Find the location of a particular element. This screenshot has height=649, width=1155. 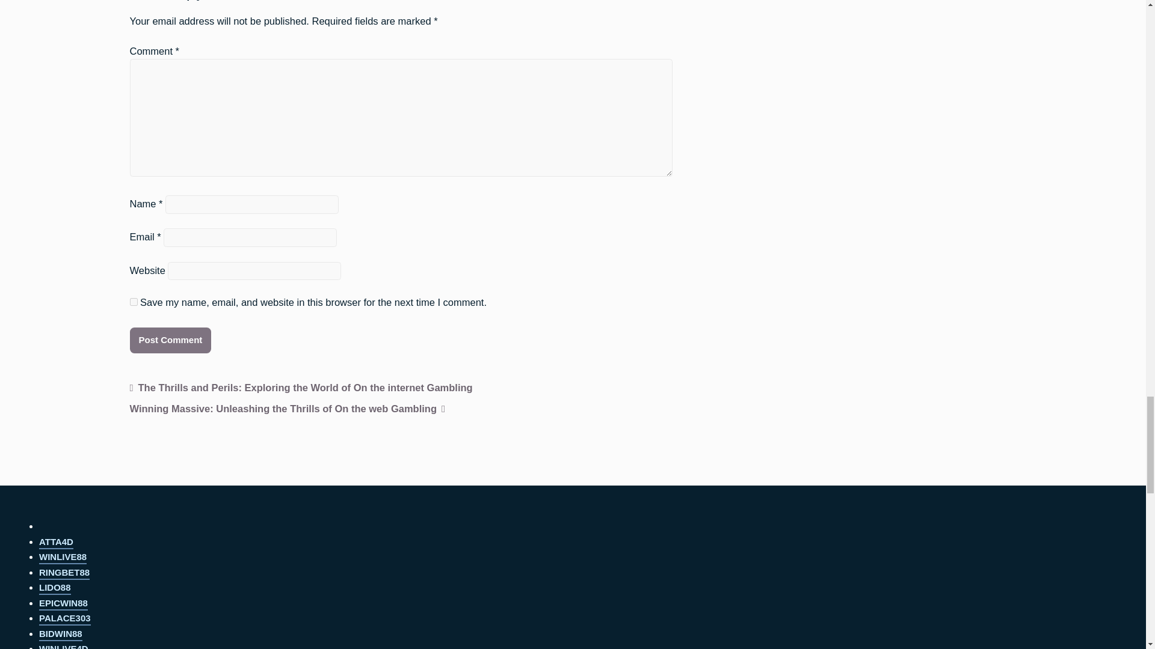

Post Comment is located at coordinates (170, 340).